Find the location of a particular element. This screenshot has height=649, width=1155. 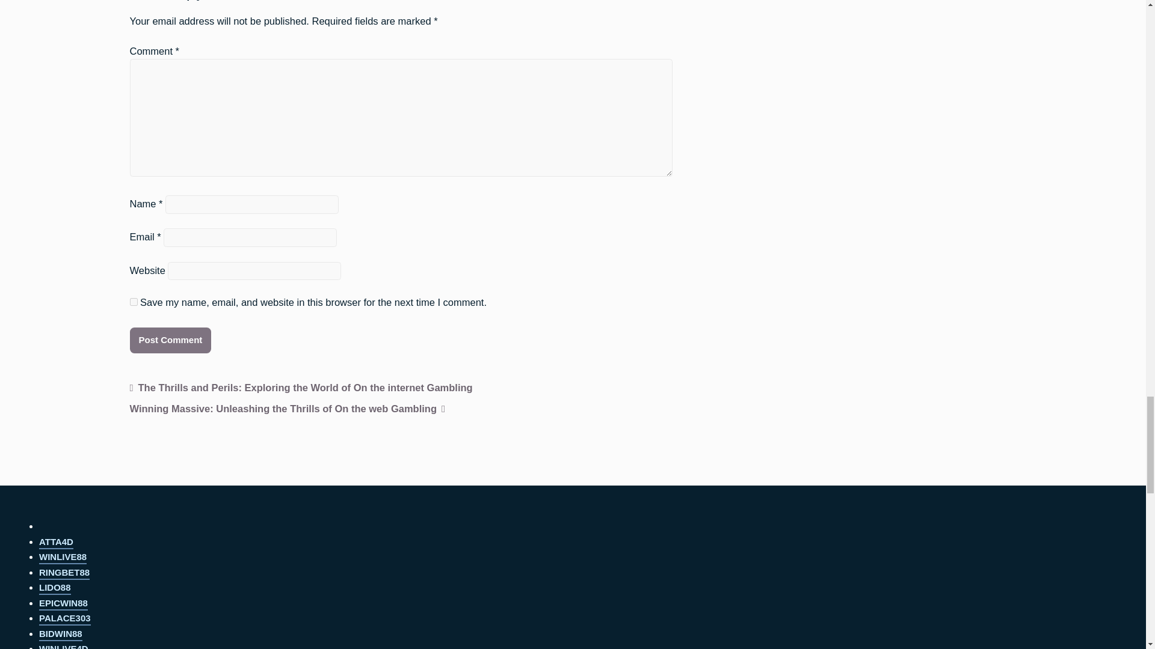

Post Comment is located at coordinates (170, 340).